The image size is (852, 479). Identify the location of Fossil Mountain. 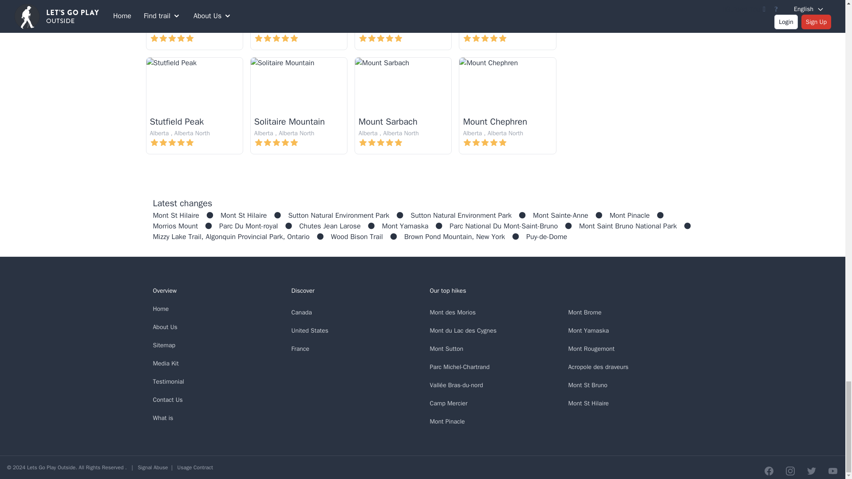
(284, 17).